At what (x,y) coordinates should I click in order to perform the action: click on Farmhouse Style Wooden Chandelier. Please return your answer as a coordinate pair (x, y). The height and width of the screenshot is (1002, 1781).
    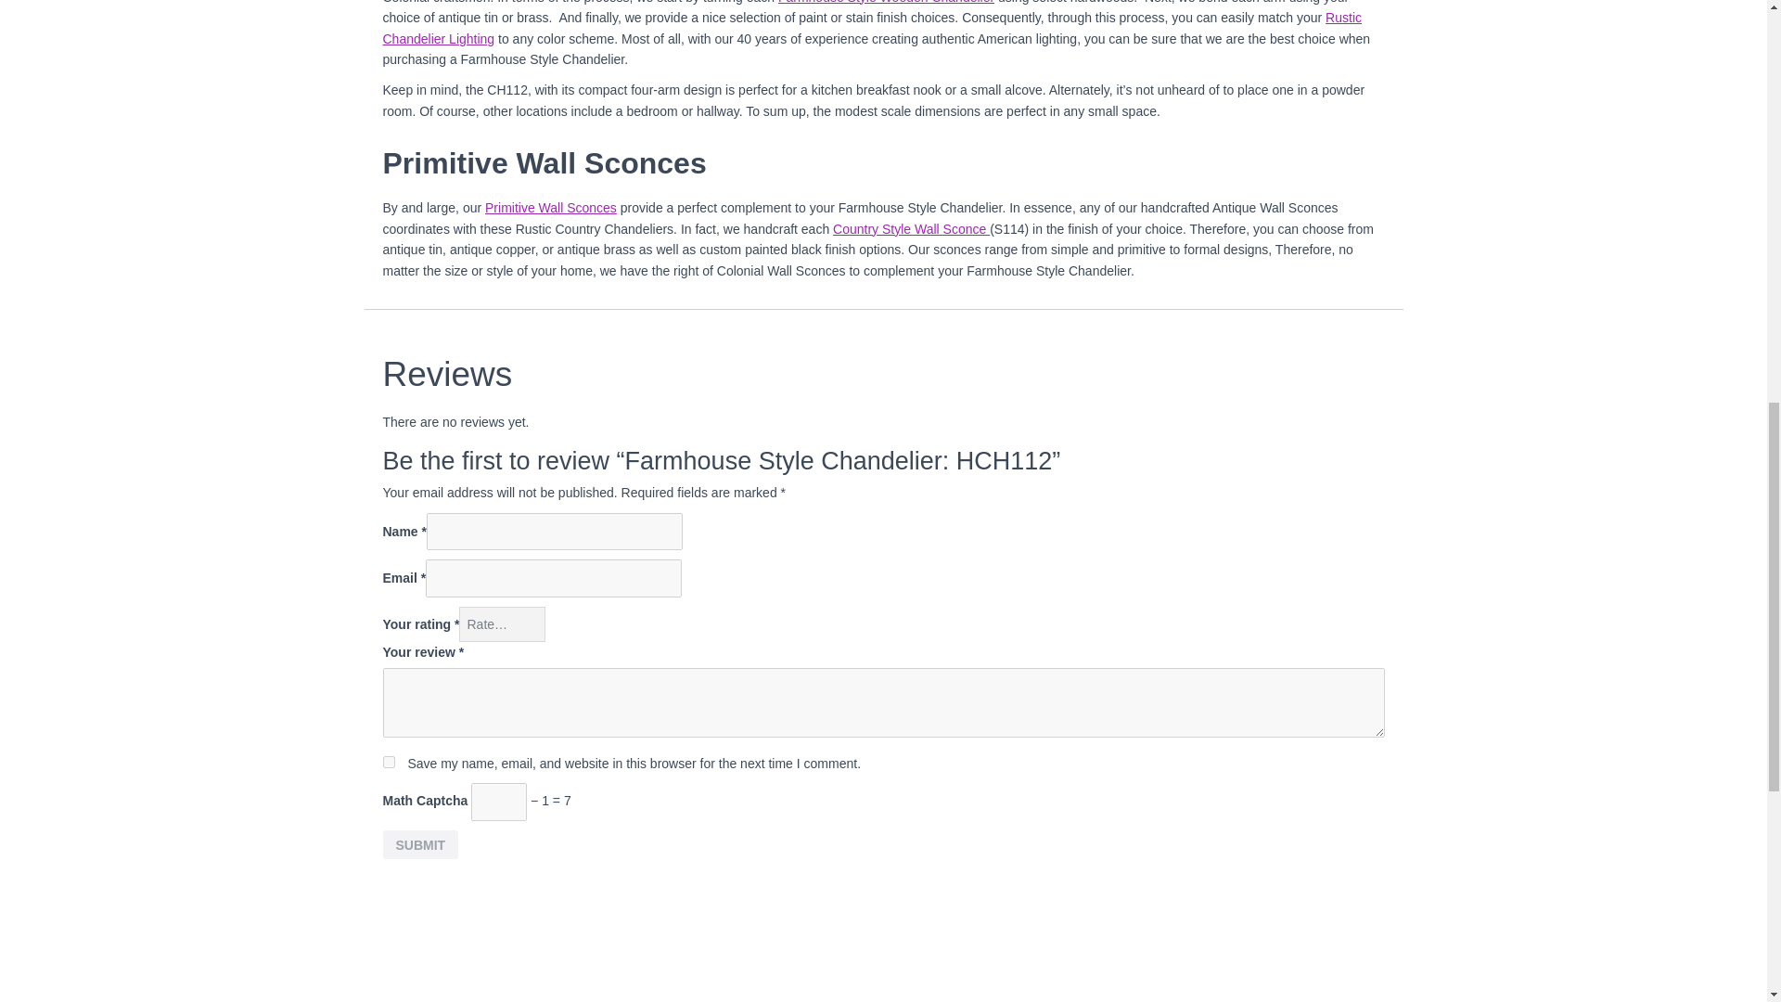
    Looking at the image, I should click on (886, 2).